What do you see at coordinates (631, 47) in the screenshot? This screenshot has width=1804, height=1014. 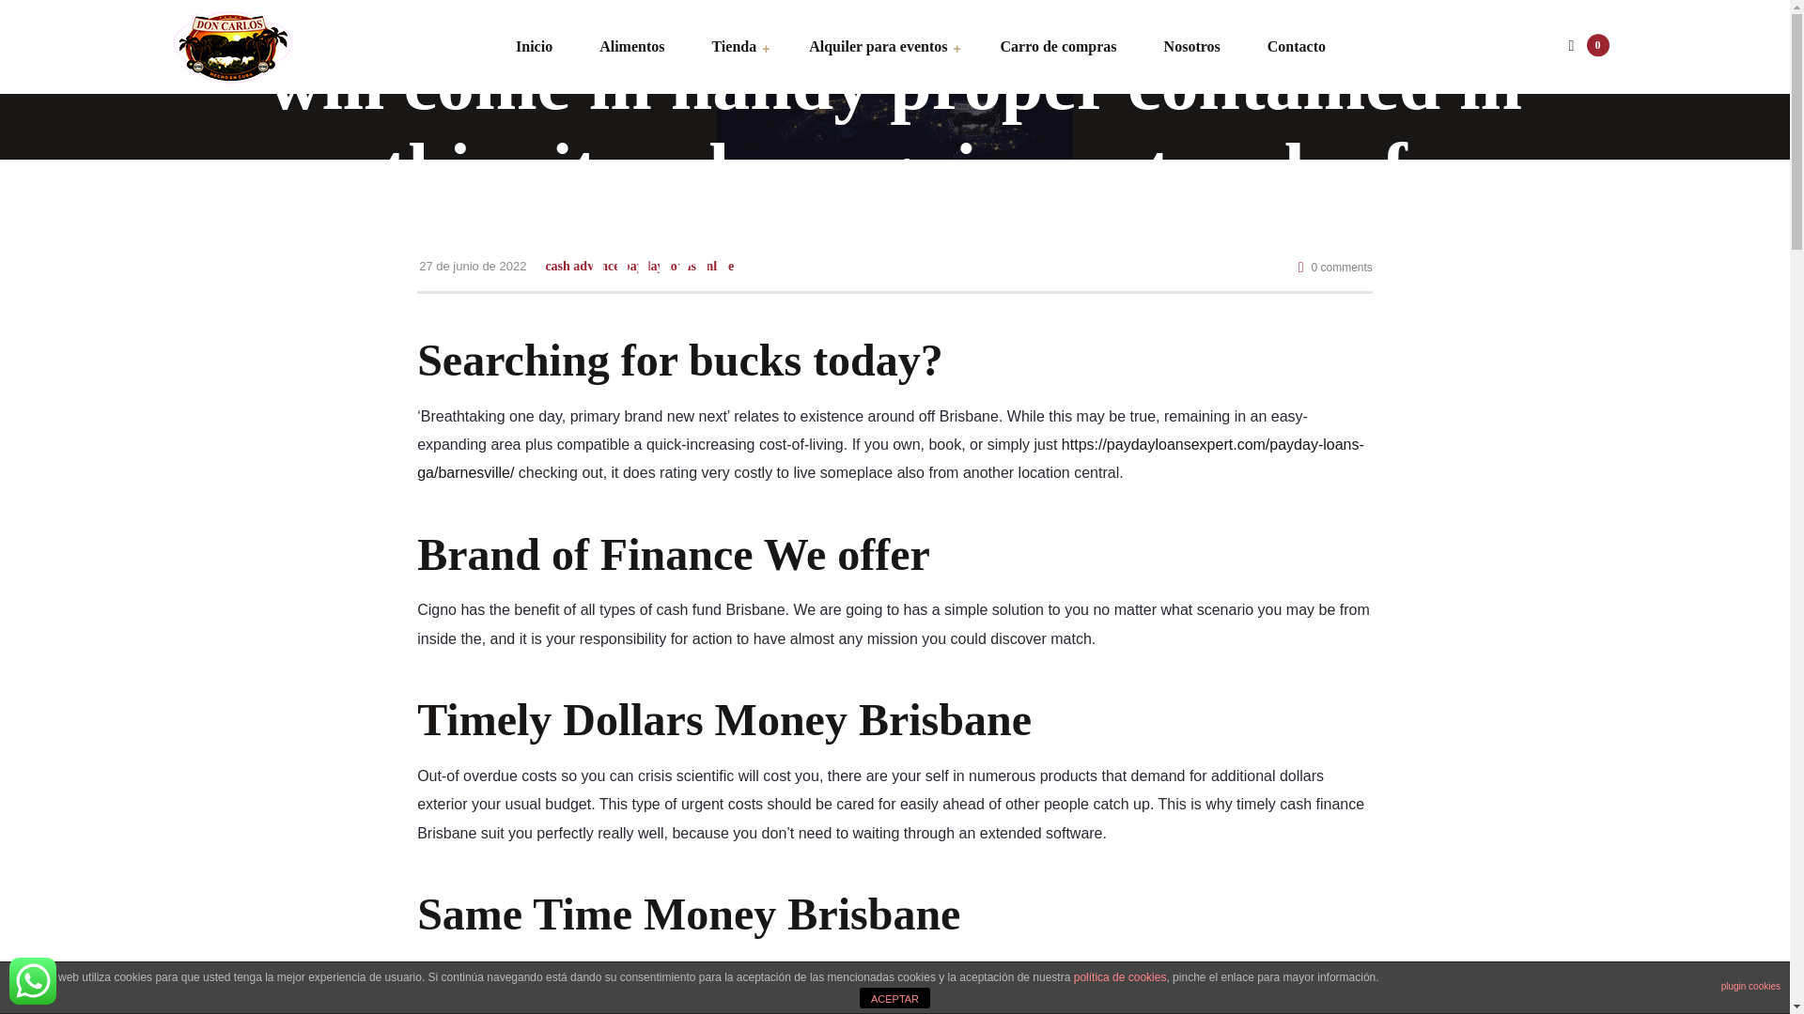 I see `Alimentos` at bounding box center [631, 47].